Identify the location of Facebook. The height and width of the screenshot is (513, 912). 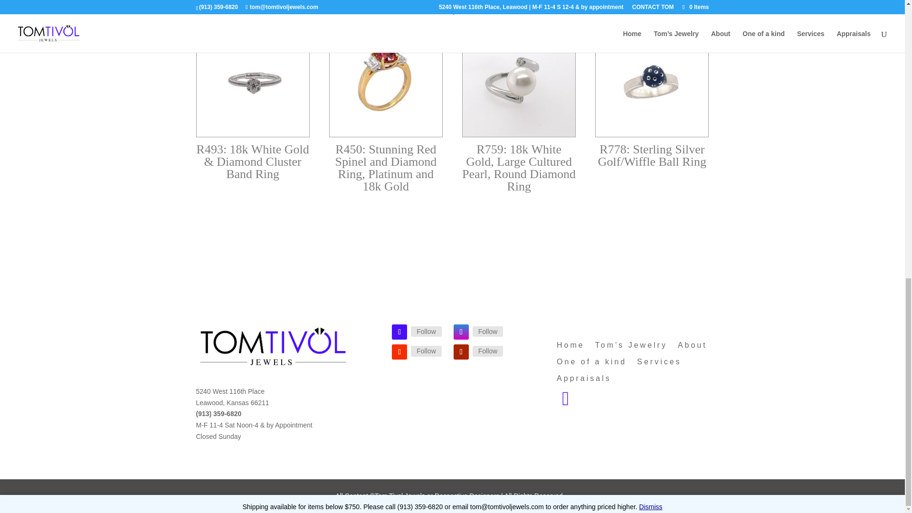
(426, 331).